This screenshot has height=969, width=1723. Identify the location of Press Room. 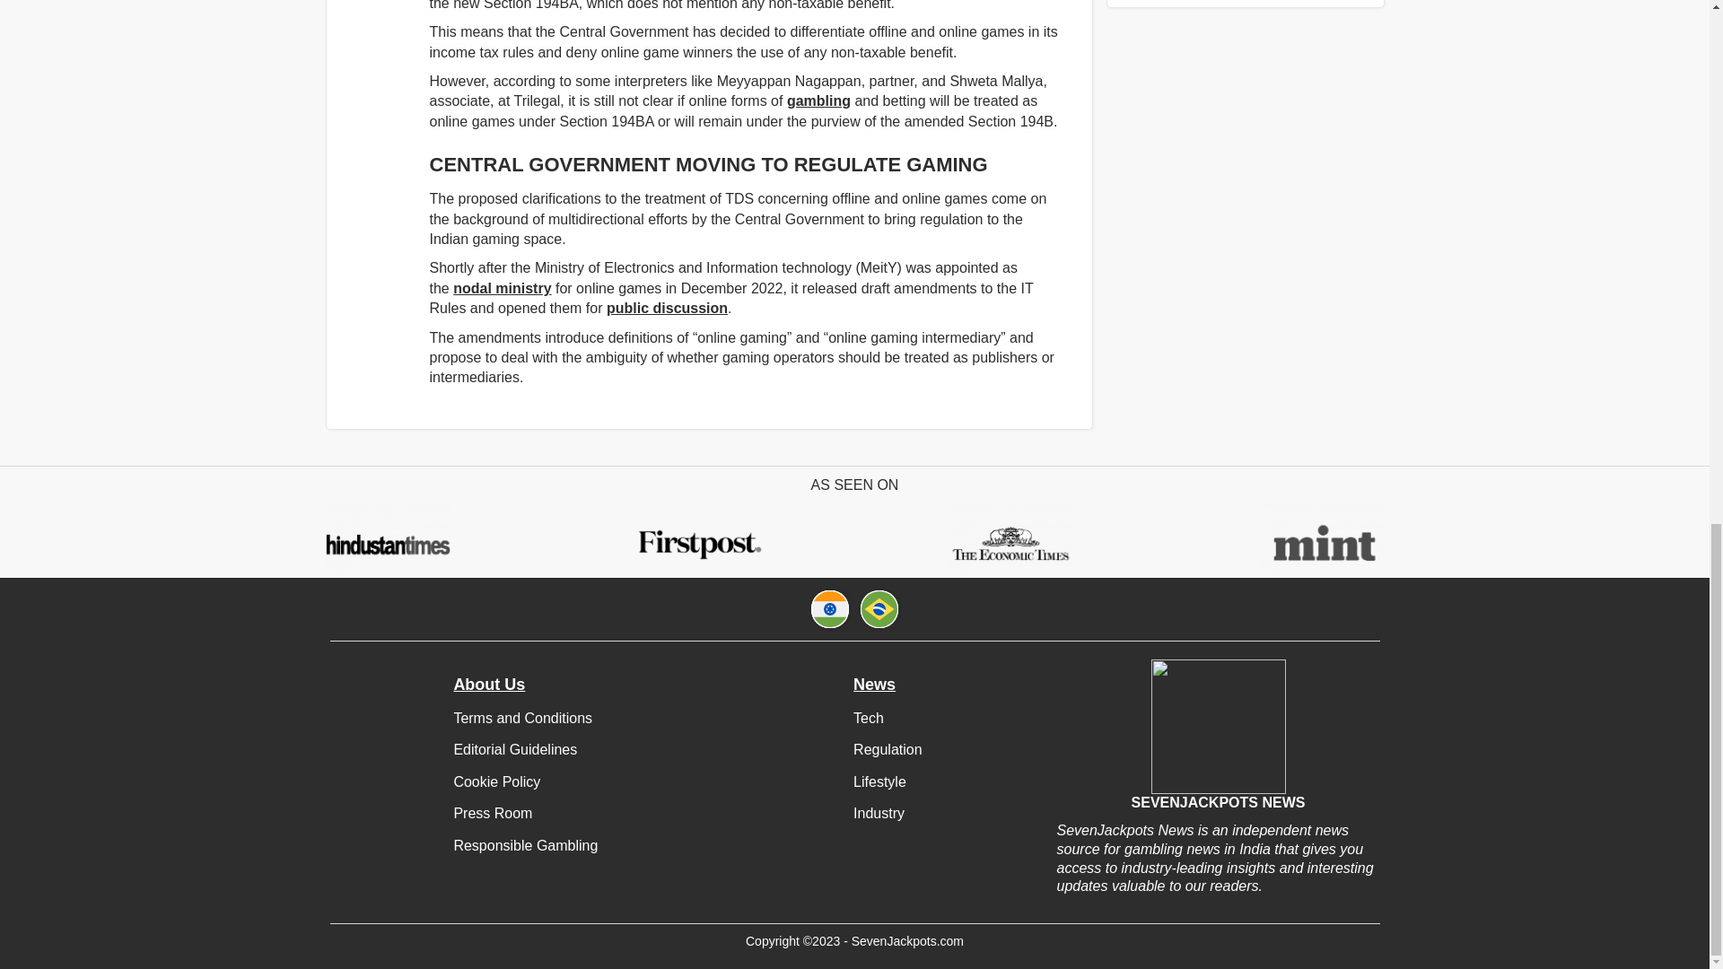
(492, 813).